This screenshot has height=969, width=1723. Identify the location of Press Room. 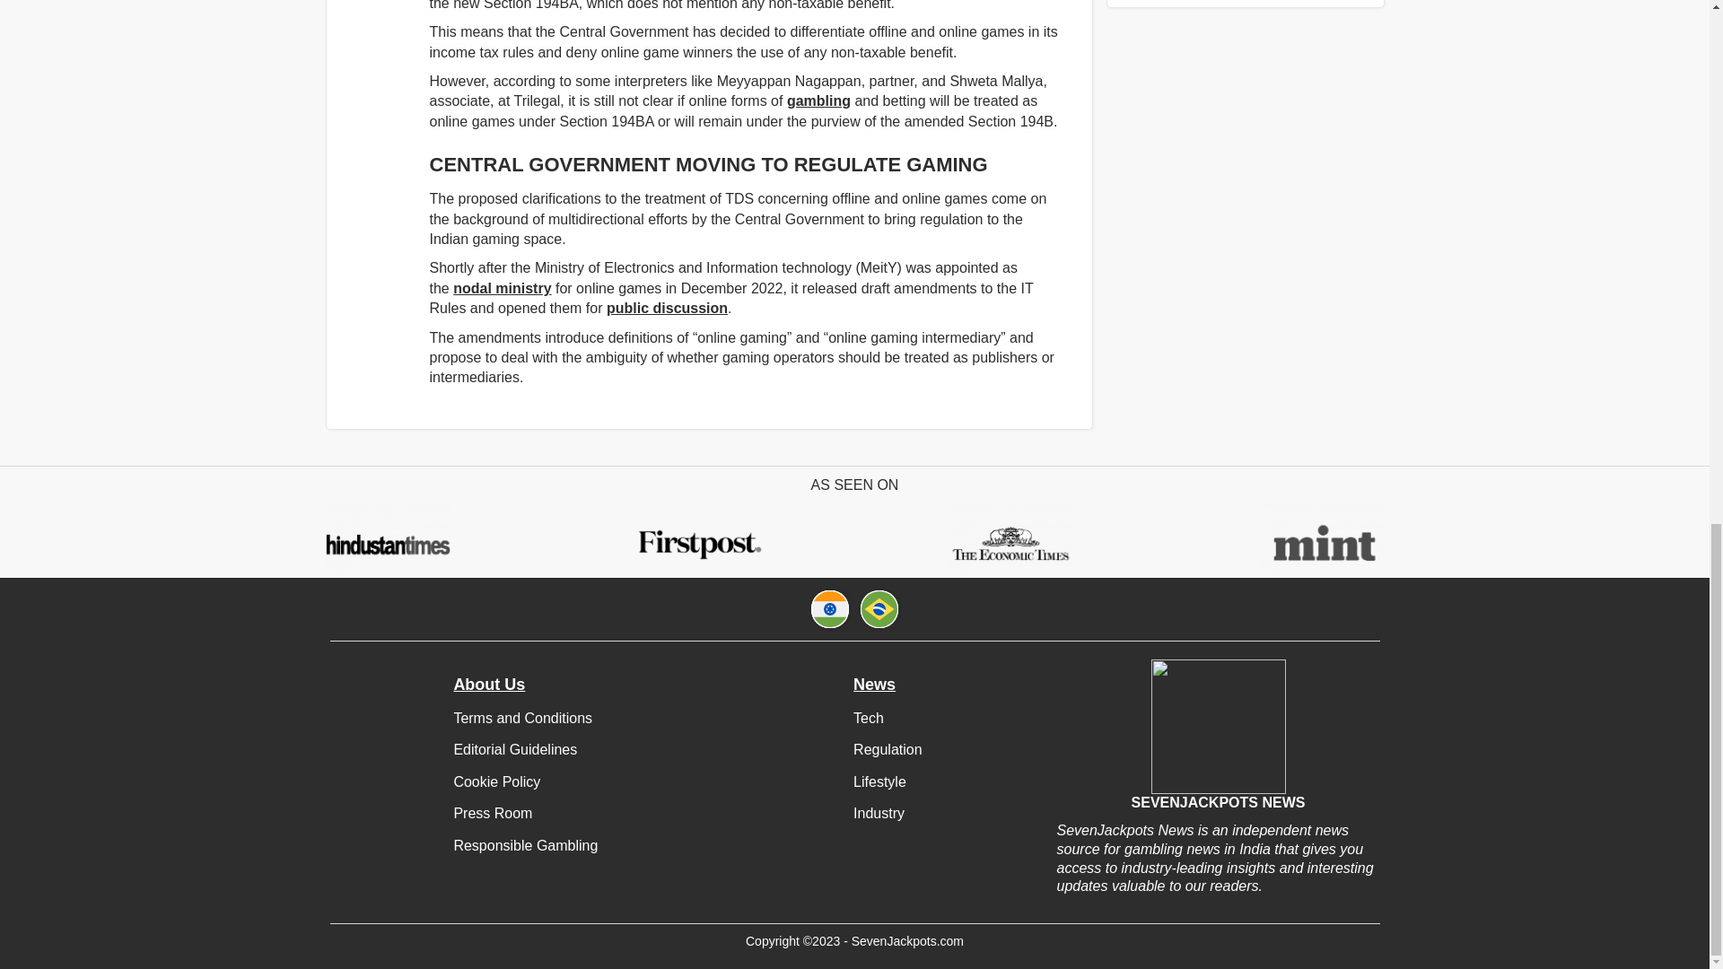
(492, 813).